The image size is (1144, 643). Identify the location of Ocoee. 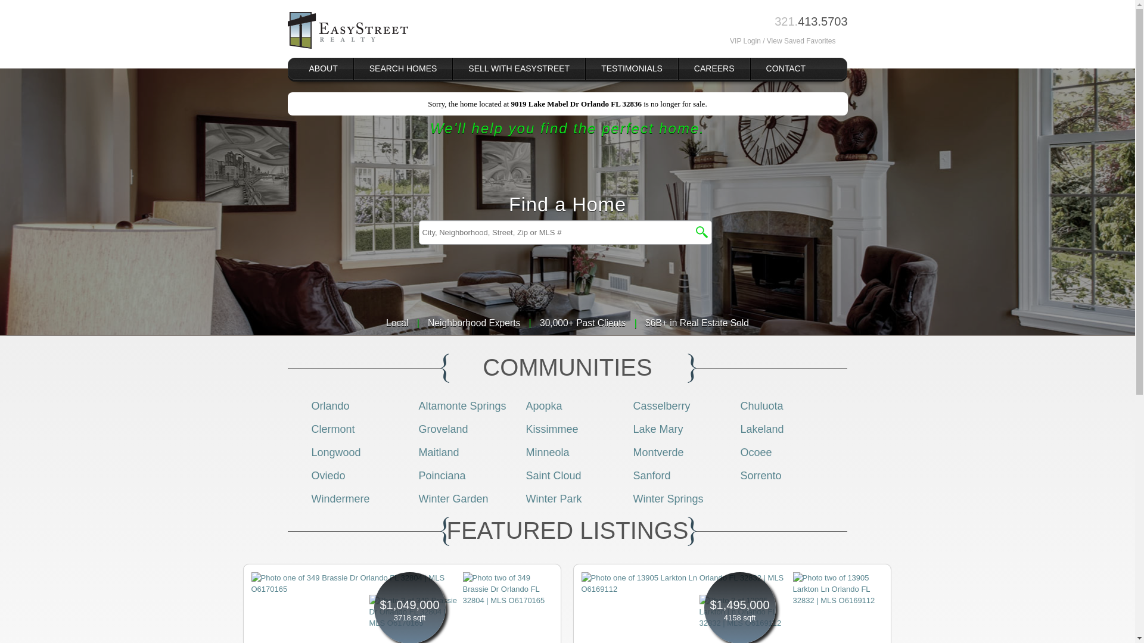
(756, 452).